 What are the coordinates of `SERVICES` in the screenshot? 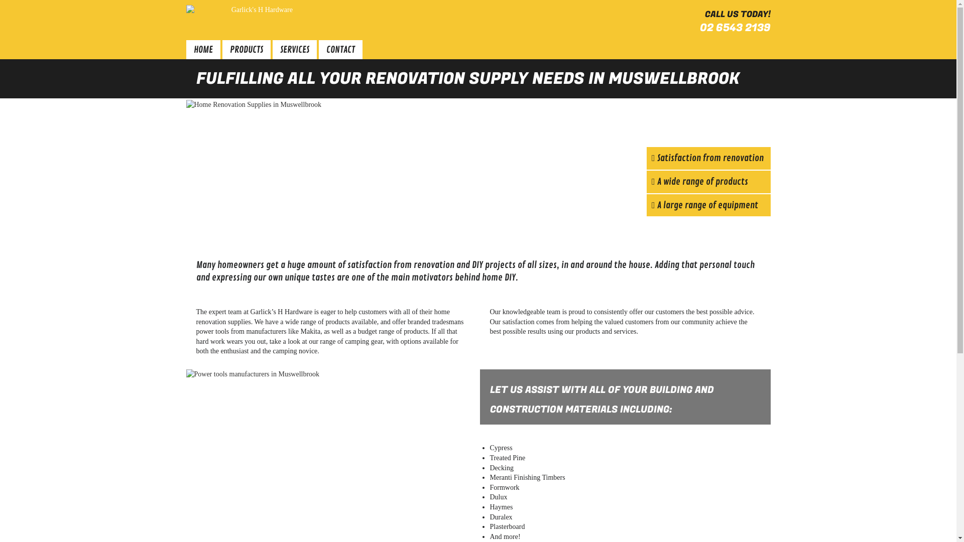 It's located at (295, 50).